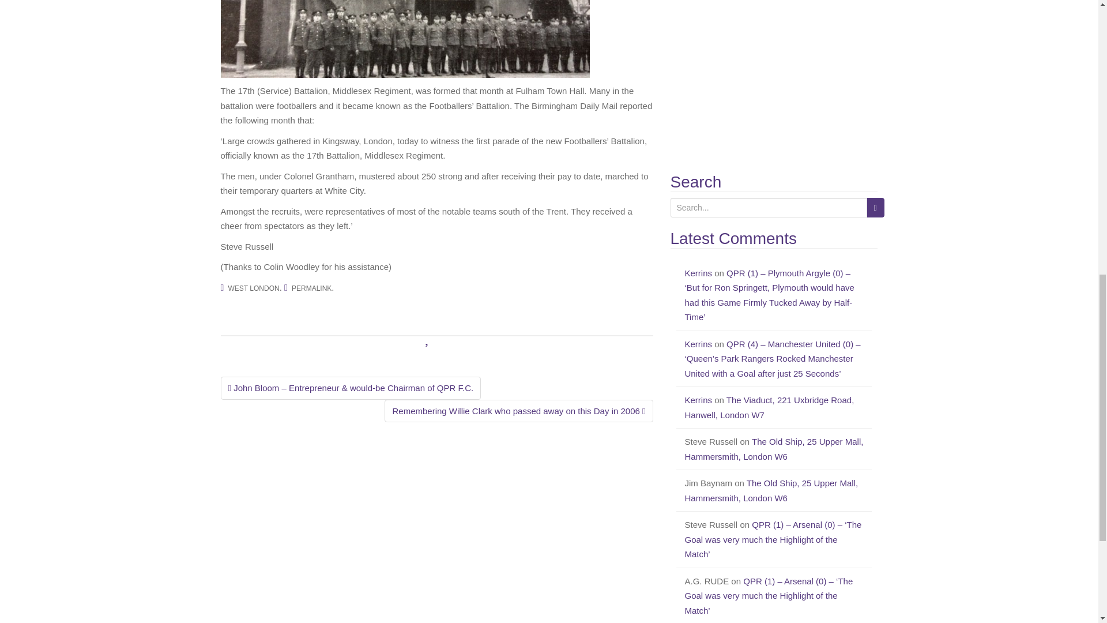 The width and height of the screenshot is (1107, 623). Describe the element at coordinates (699, 273) in the screenshot. I see `Kerrins` at that location.